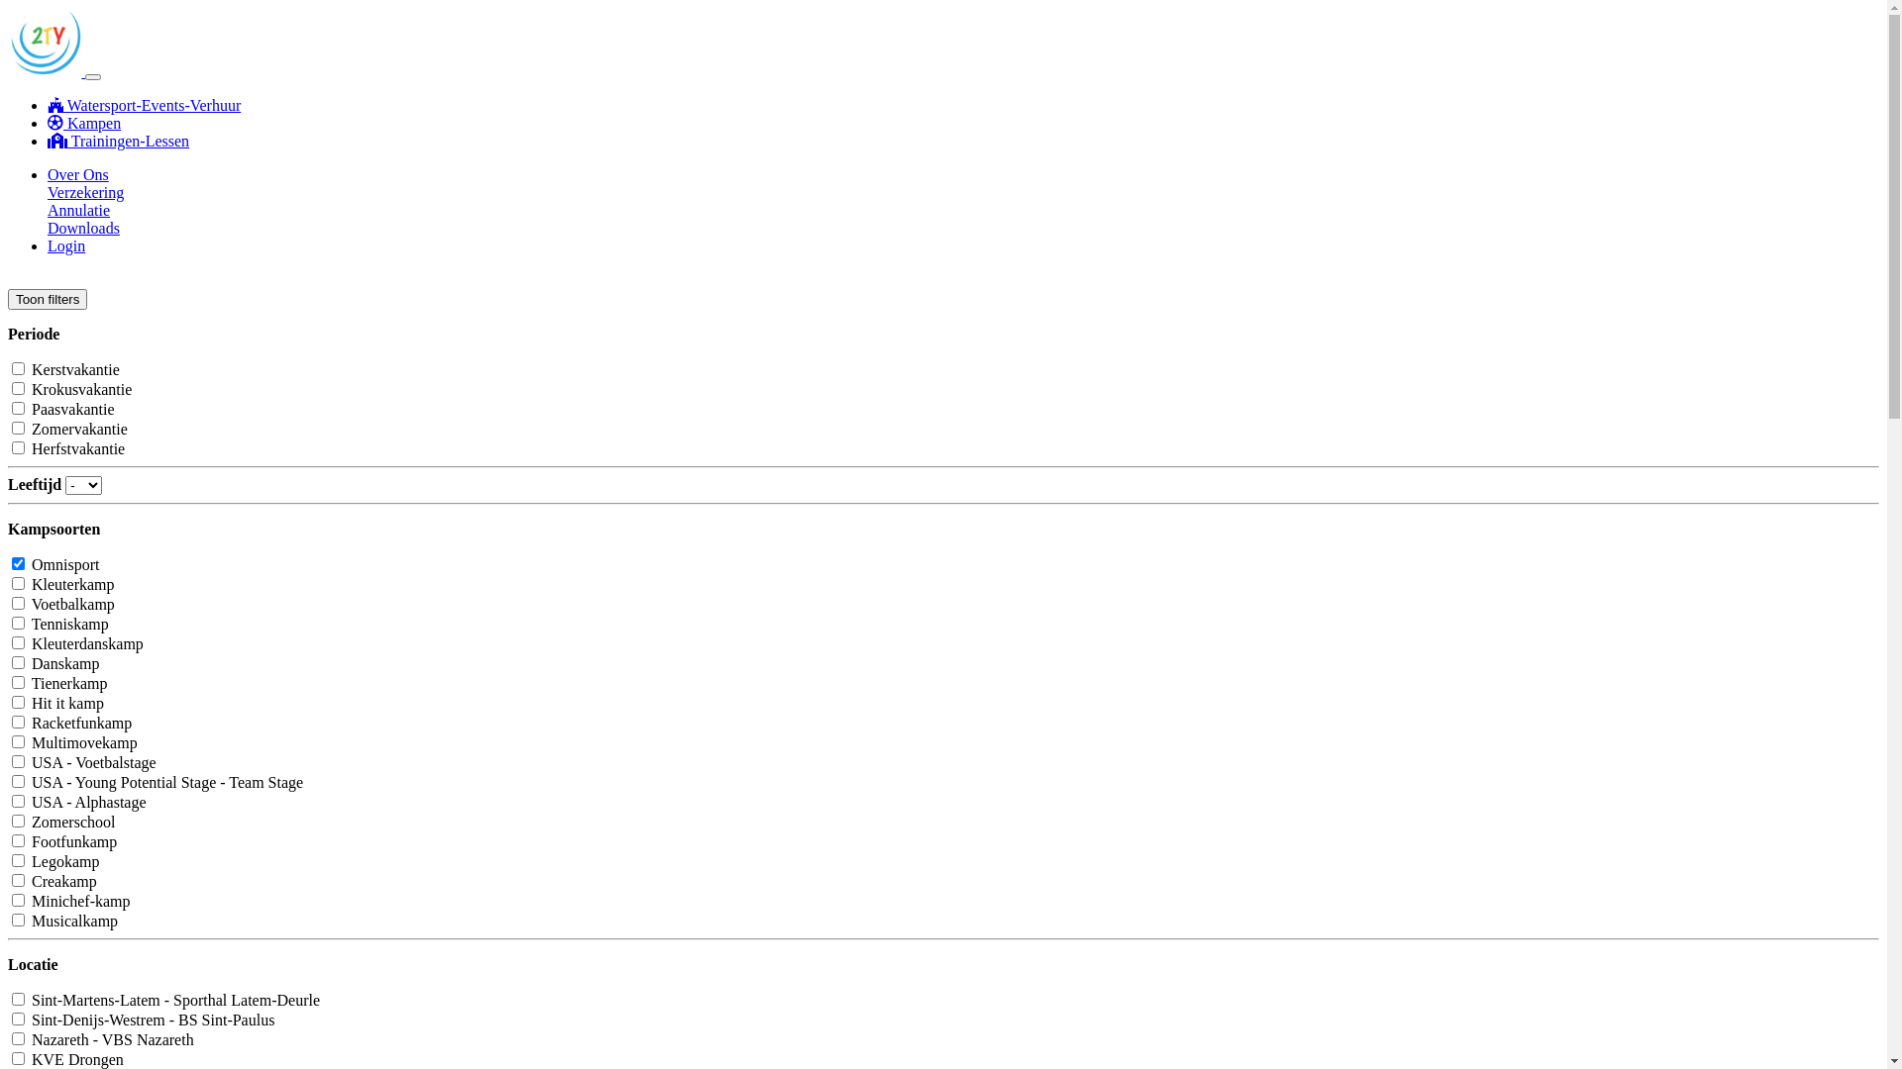  I want to click on on, so click(18, 604).